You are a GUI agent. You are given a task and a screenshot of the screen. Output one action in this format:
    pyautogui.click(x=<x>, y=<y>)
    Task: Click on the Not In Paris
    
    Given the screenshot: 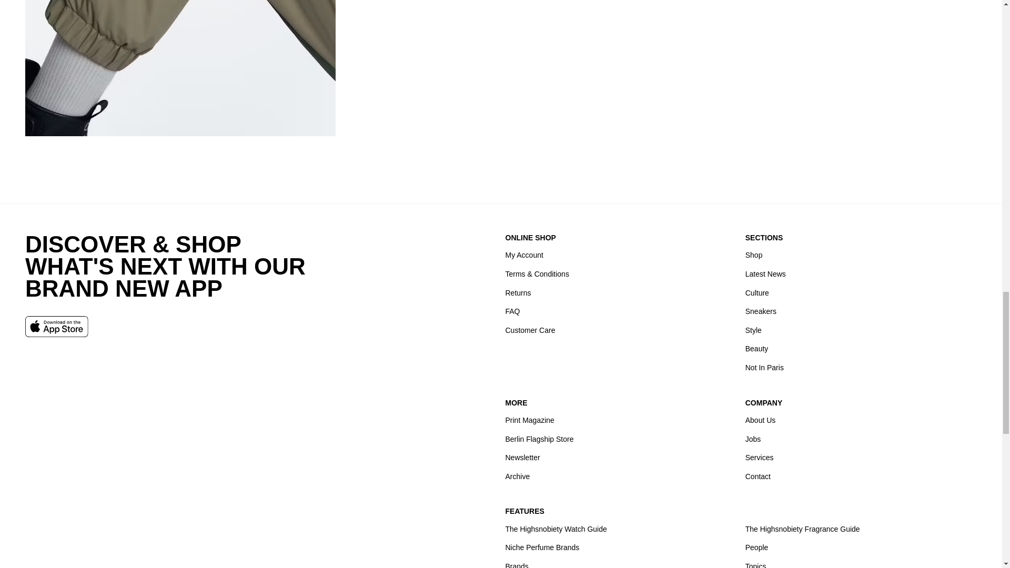 What is the action you would take?
    pyautogui.click(x=764, y=368)
    